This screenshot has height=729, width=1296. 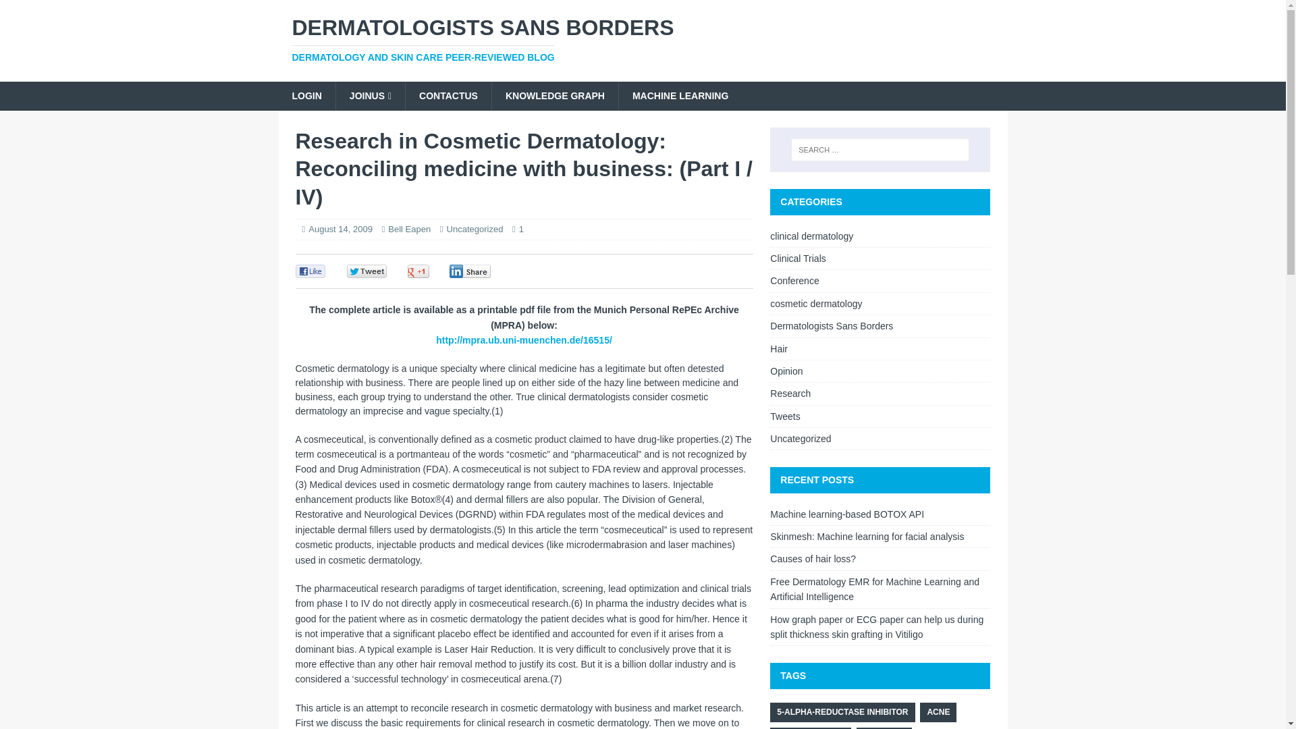 What do you see at coordinates (370, 96) in the screenshot?
I see `JOINUS` at bounding box center [370, 96].